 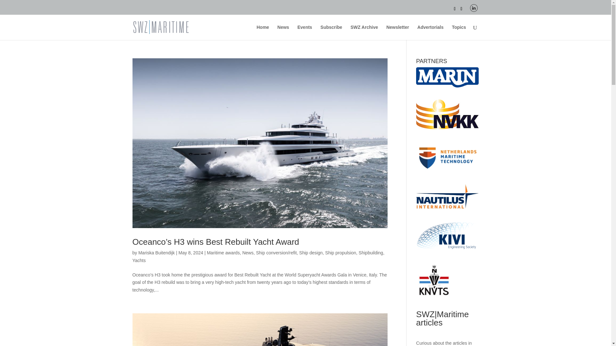 What do you see at coordinates (364, 32) in the screenshot?
I see `SWZ Archive` at bounding box center [364, 32].